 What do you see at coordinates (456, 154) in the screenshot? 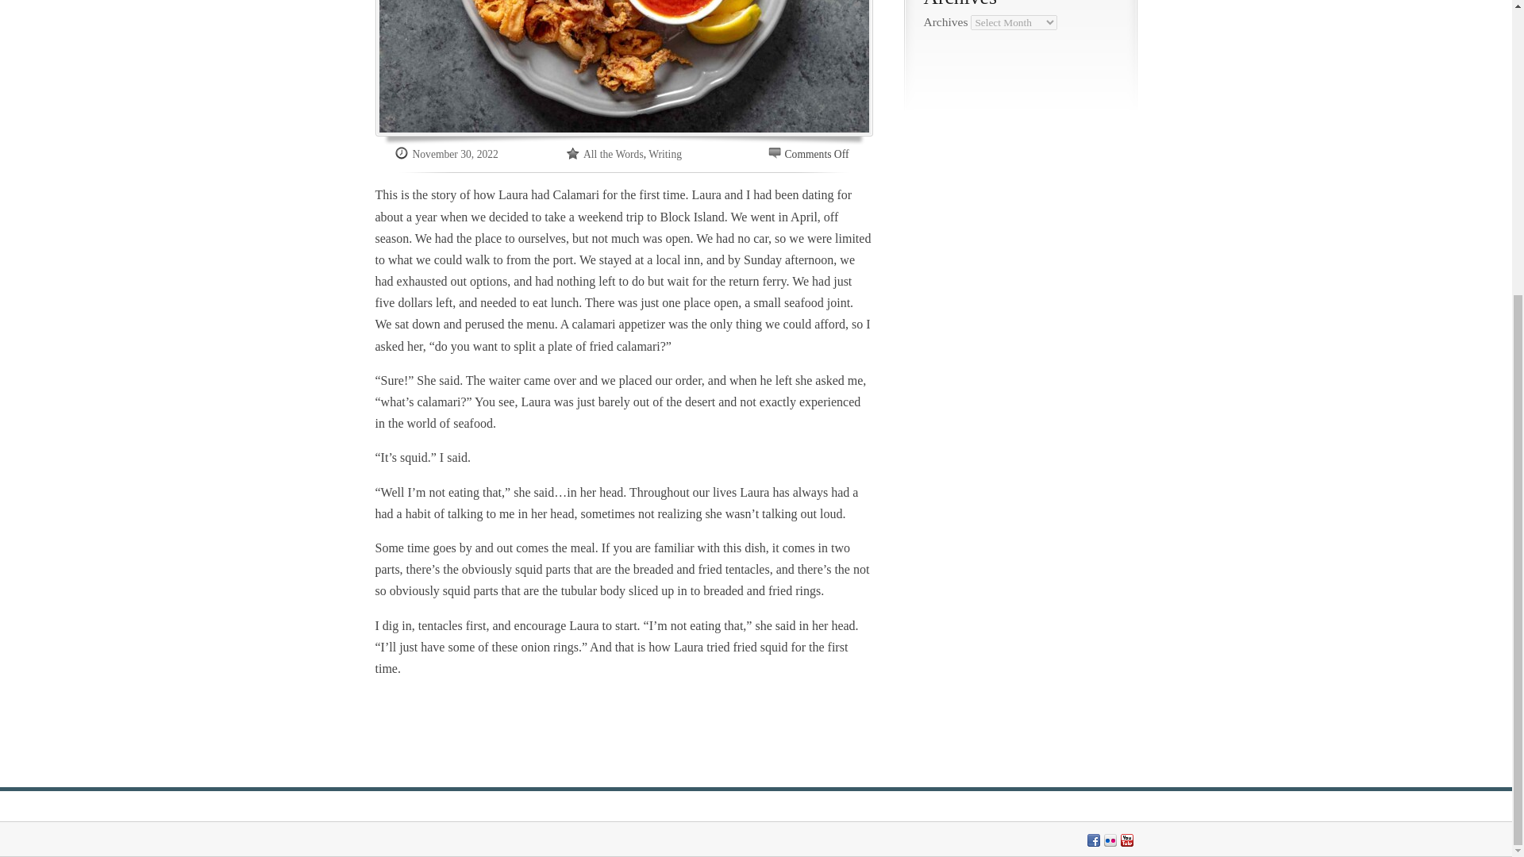
I see `November 30, 2022` at bounding box center [456, 154].